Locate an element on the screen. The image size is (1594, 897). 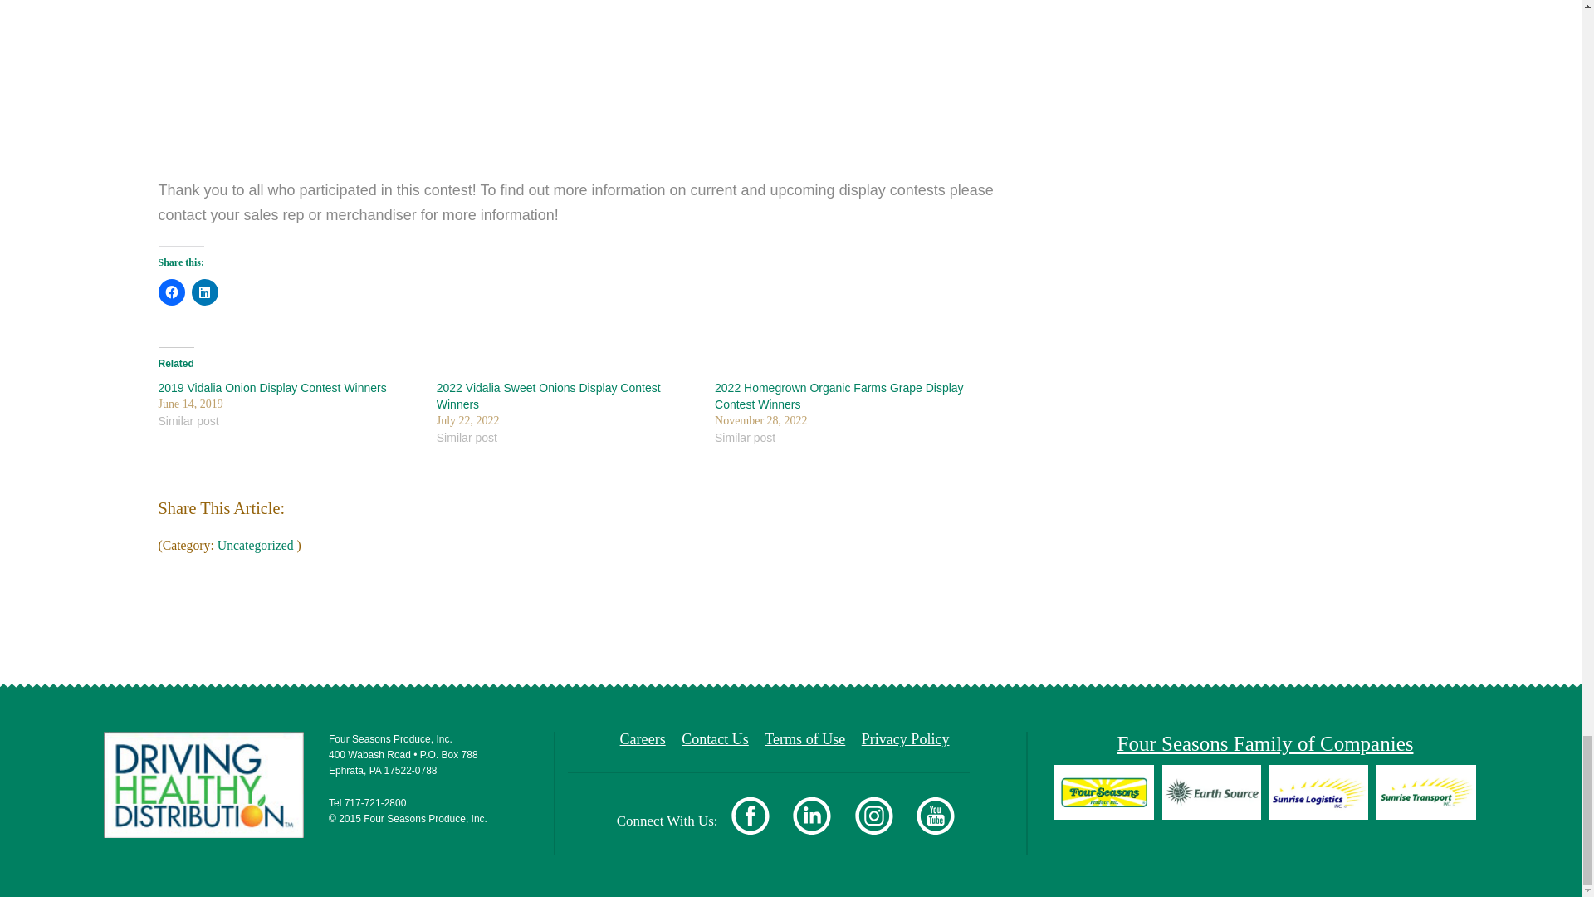
Click to share on LinkedIn is located at coordinates (204, 292).